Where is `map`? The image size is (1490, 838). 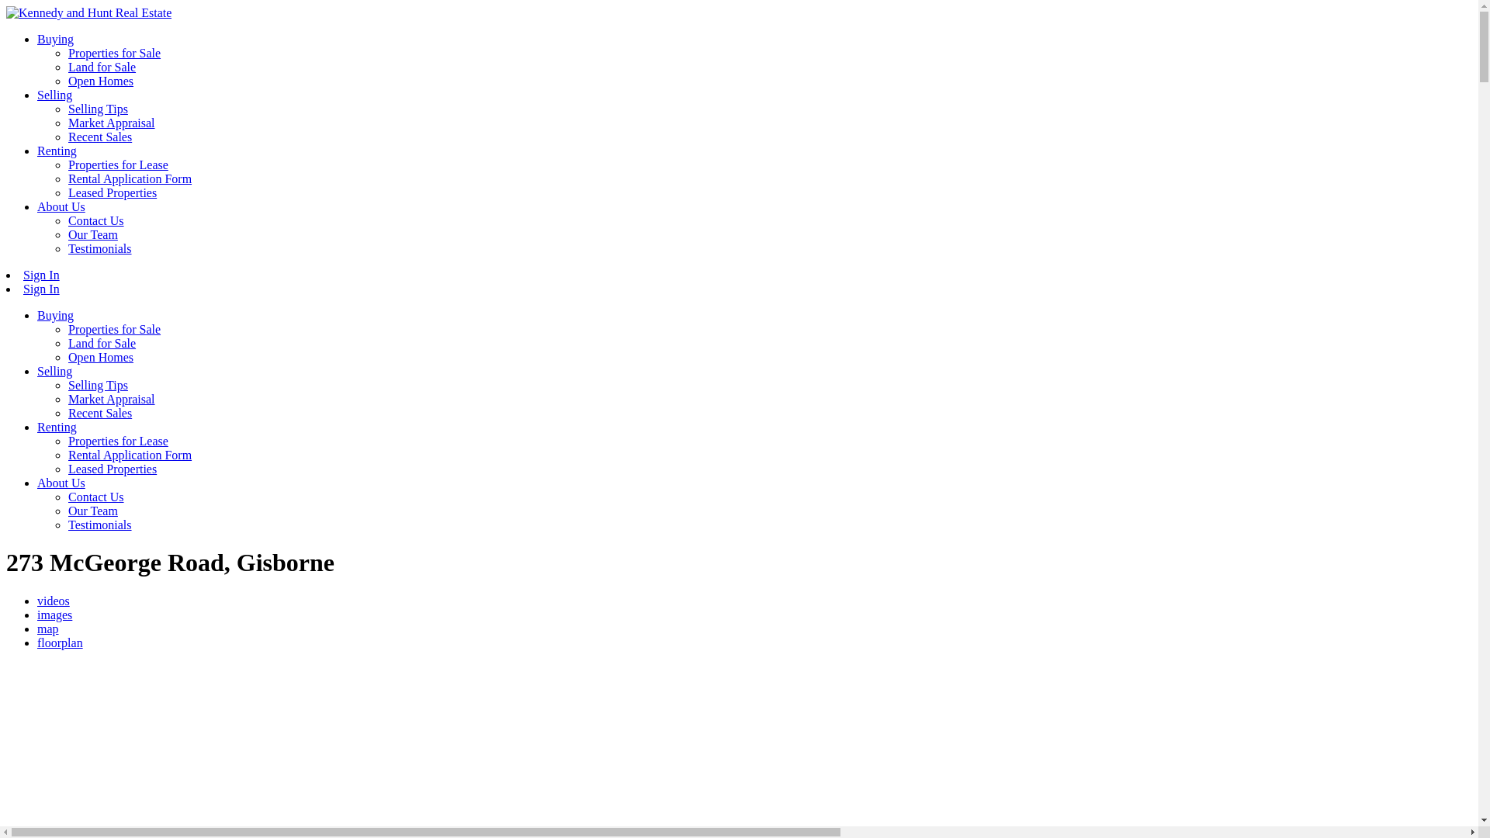
map is located at coordinates (48, 628).